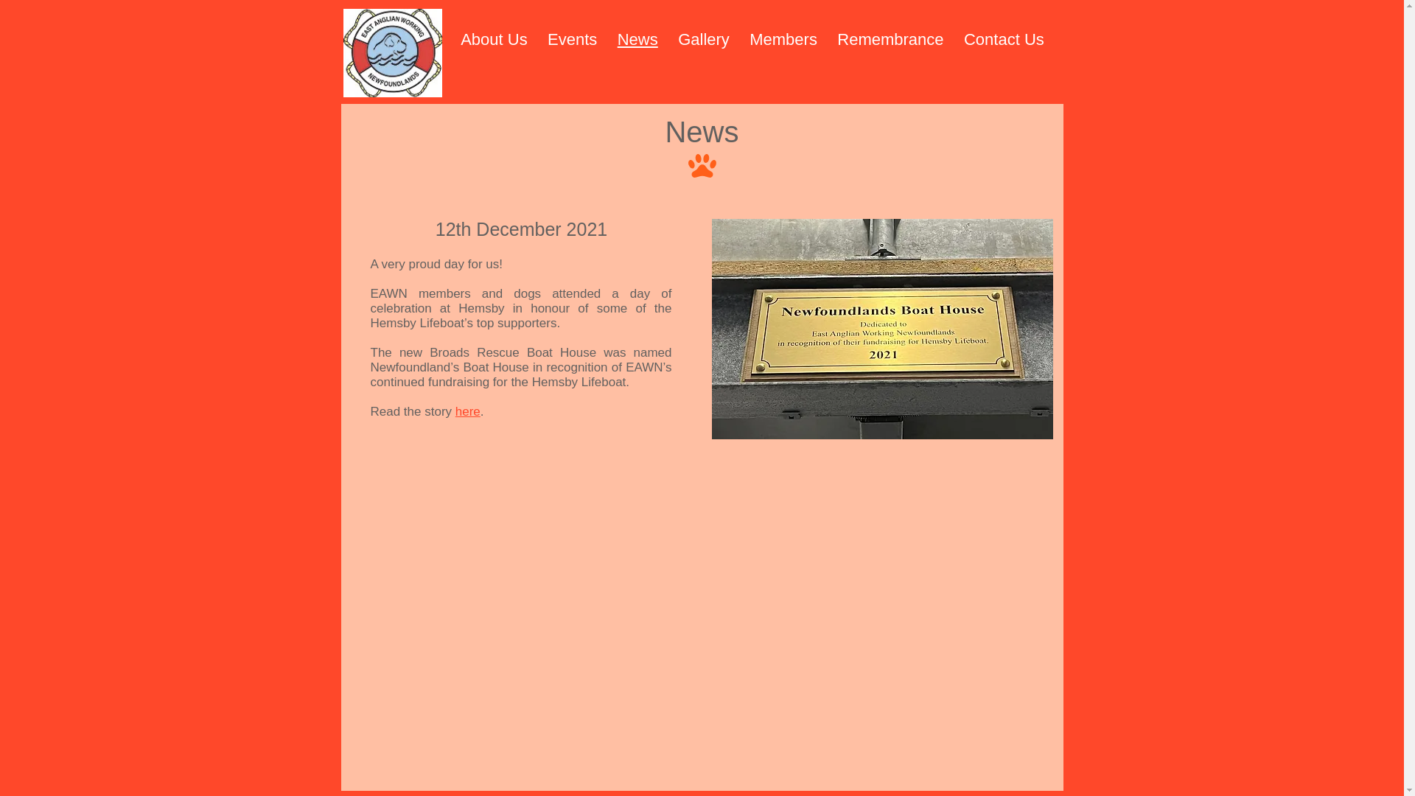 The image size is (1415, 796). What do you see at coordinates (784, 39) in the screenshot?
I see `About Us` at bounding box center [784, 39].